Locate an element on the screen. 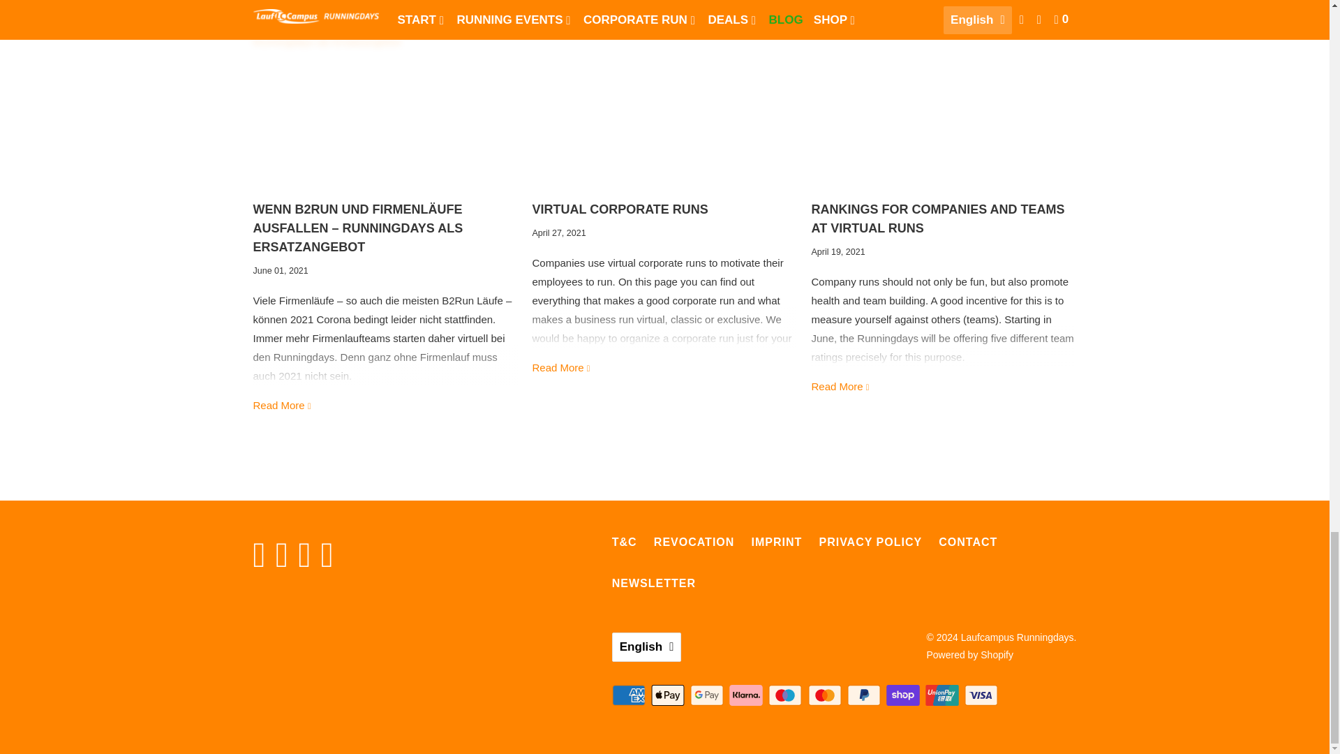 The height and width of the screenshot is (754, 1340). Maestro is located at coordinates (786, 695).